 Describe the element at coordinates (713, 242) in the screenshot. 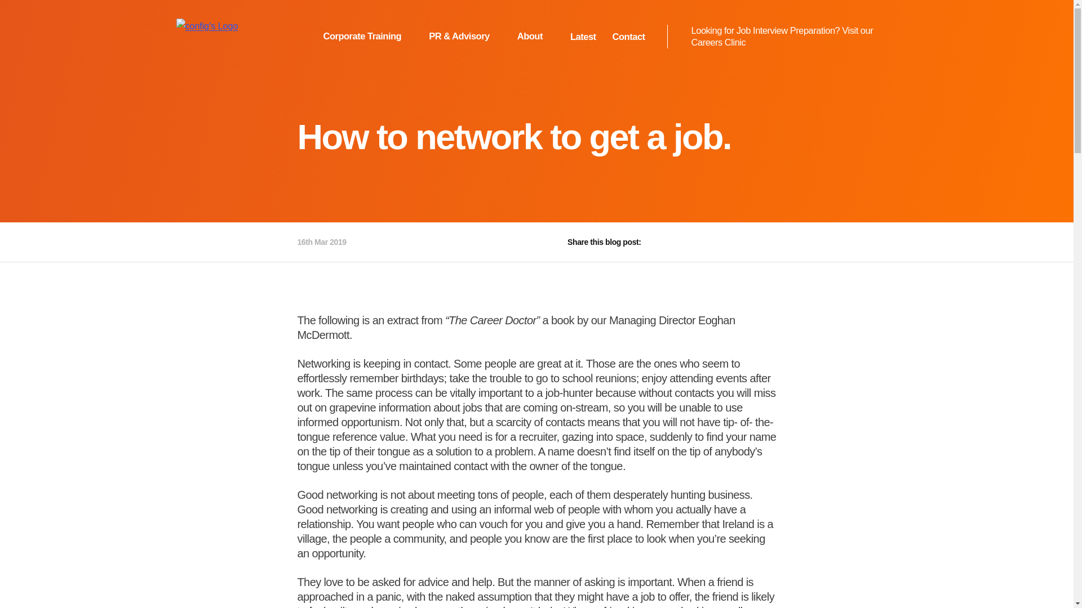

I see `LinkedIn` at that location.